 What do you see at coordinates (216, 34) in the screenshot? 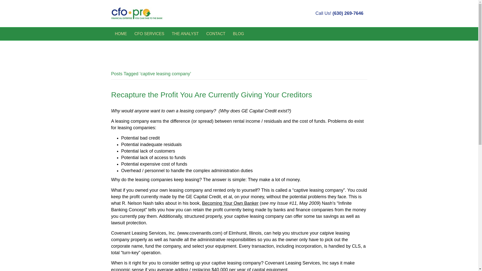
I see `CONTACT` at bounding box center [216, 34].